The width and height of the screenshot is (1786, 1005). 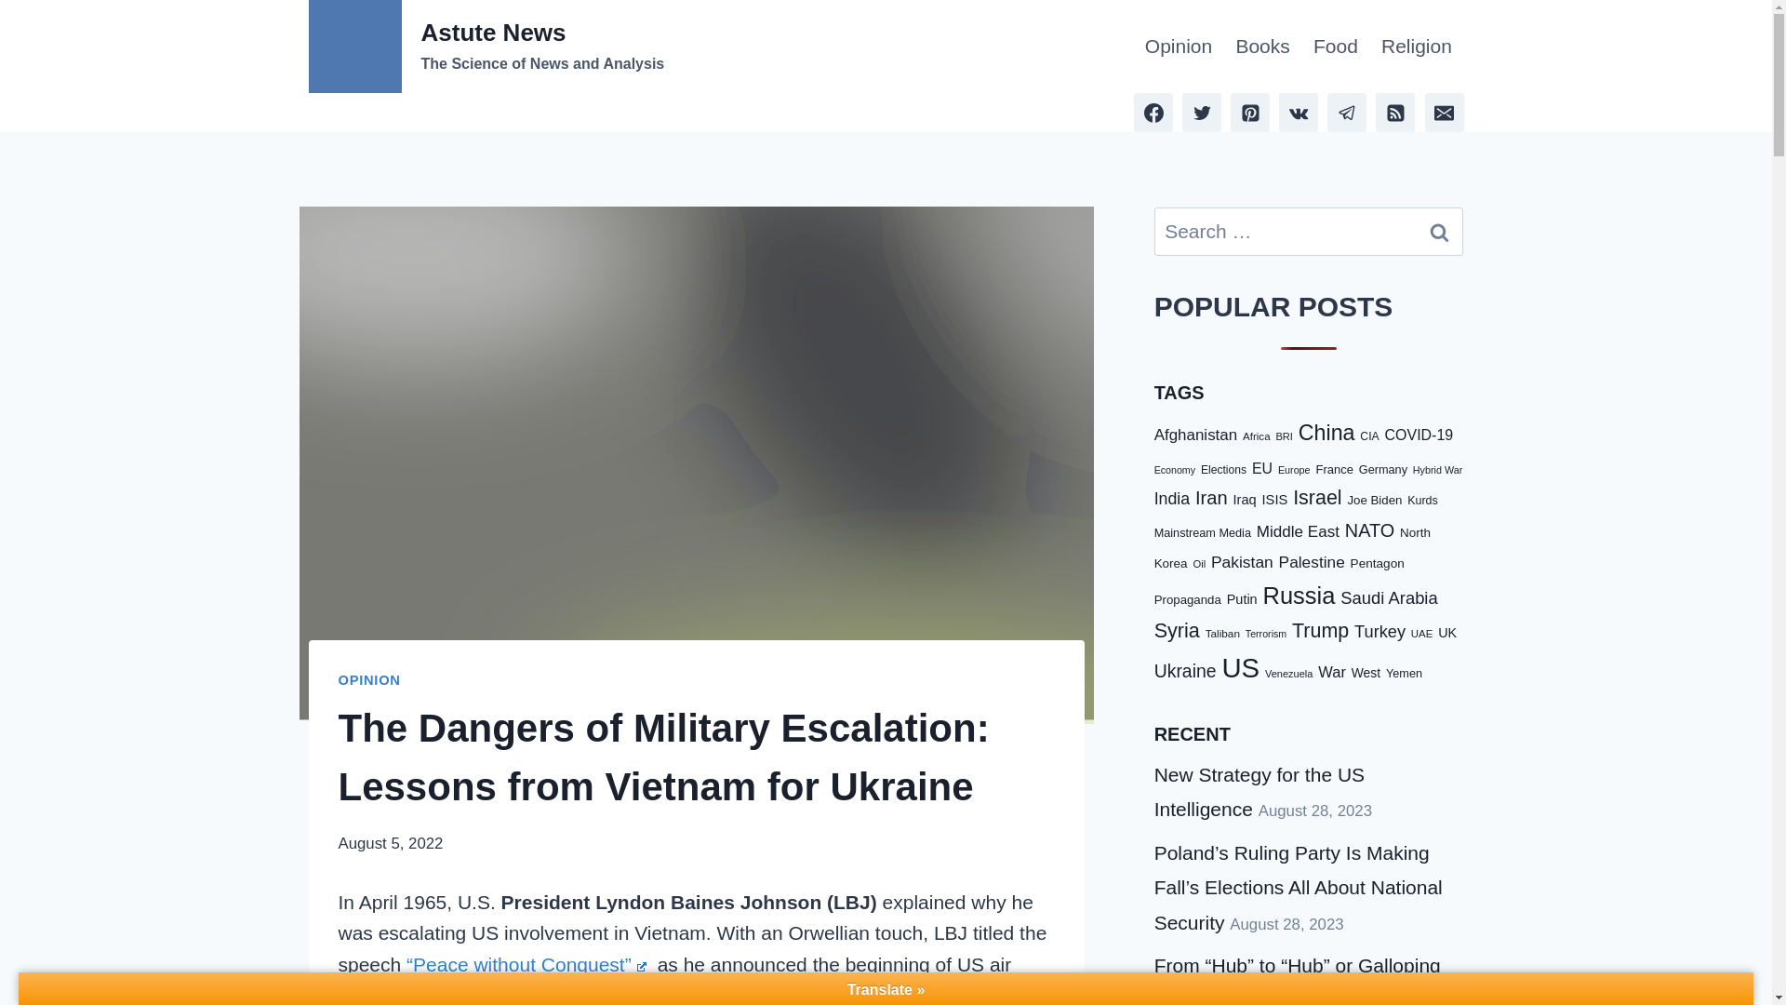 What do you see at coordinates (369, 679) in the screenshot?
I see `OPINION` at bounding box center [369, 679].